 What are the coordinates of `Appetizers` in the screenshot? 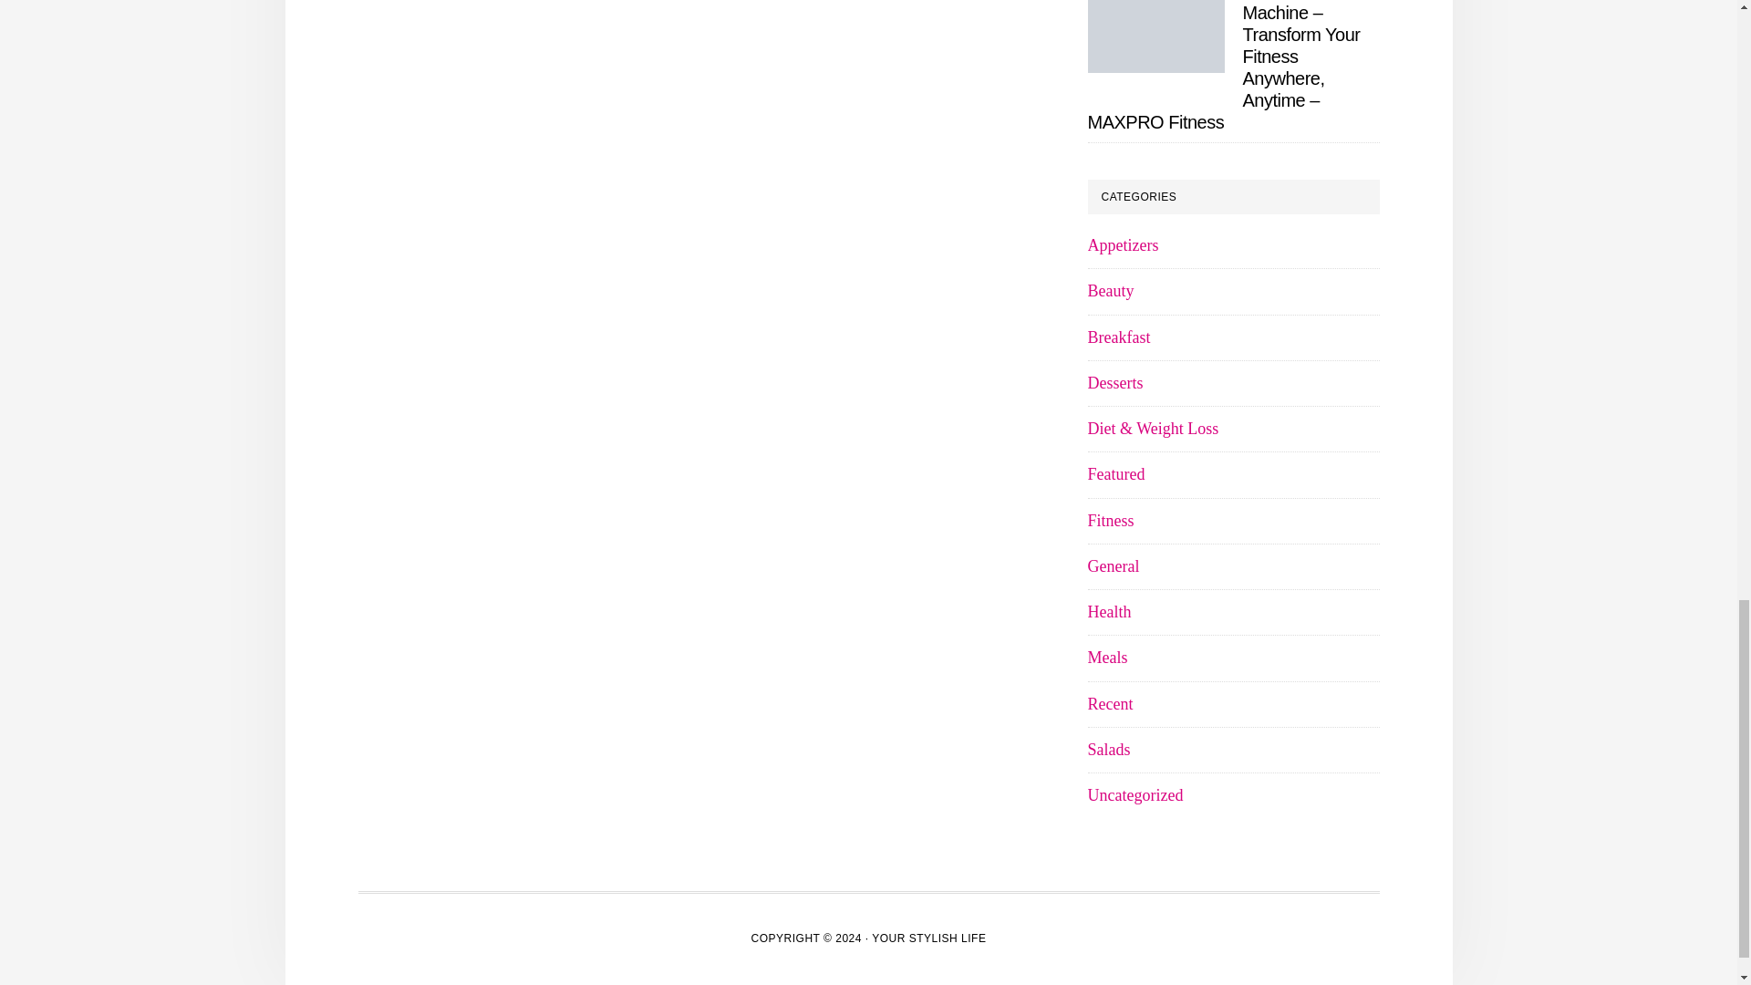 It's located at (1122, 244).